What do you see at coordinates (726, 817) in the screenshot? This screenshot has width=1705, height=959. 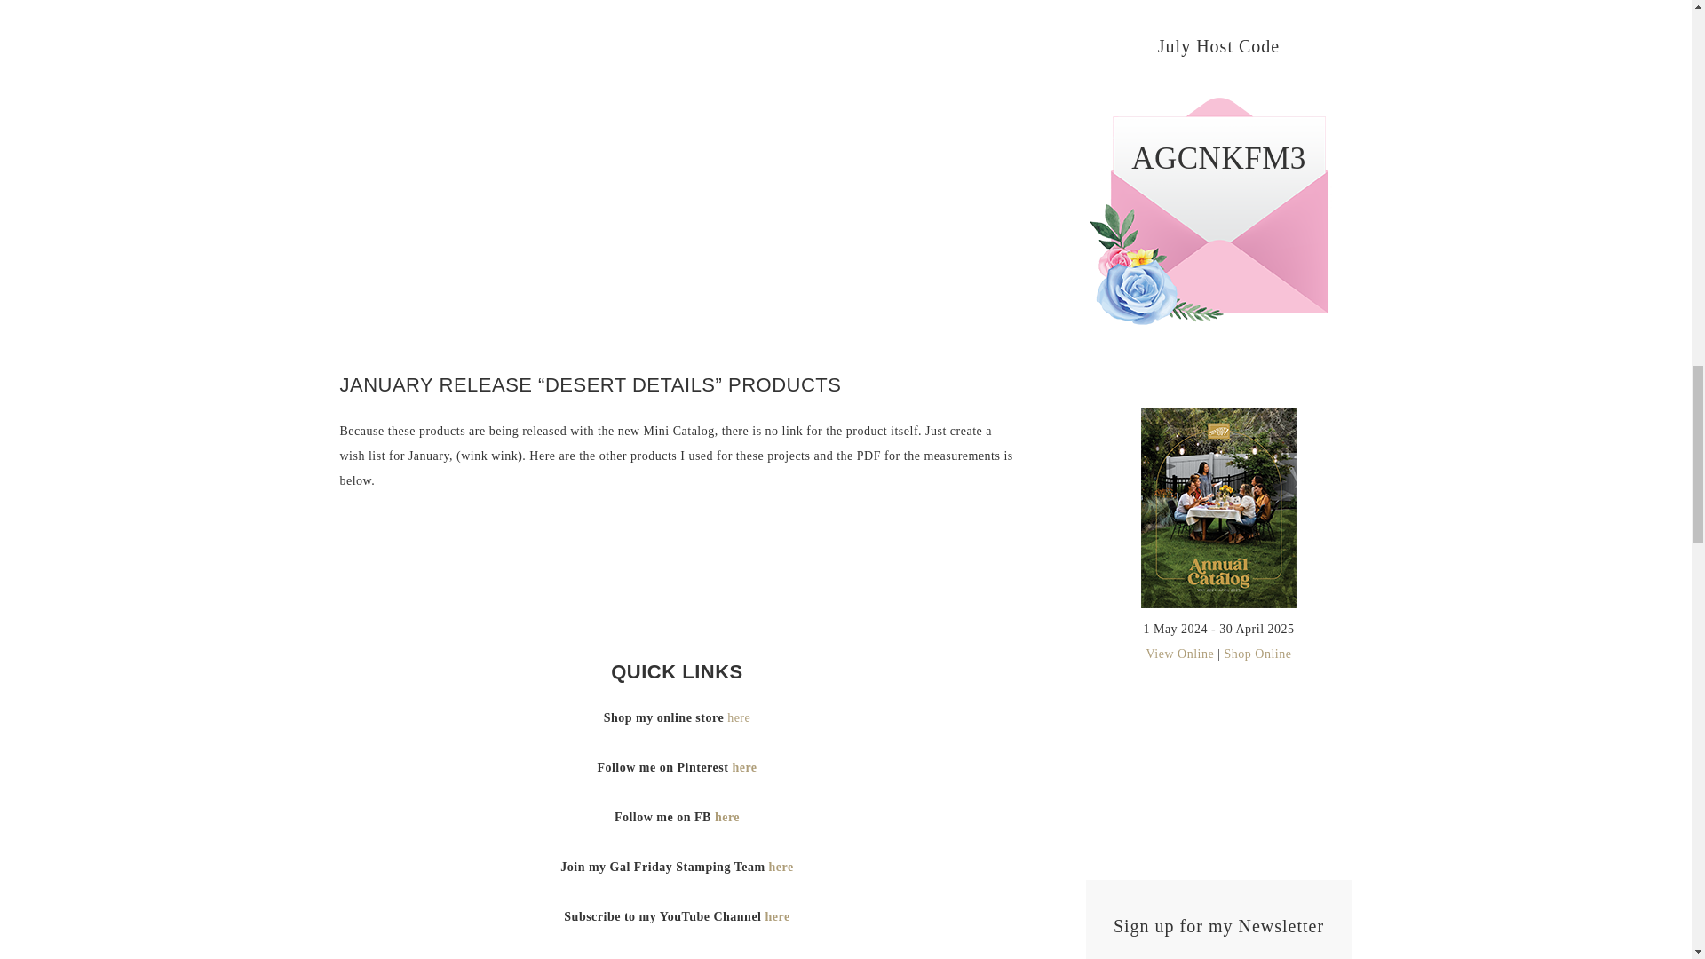 I see `here` at bounding box center [726, 817].